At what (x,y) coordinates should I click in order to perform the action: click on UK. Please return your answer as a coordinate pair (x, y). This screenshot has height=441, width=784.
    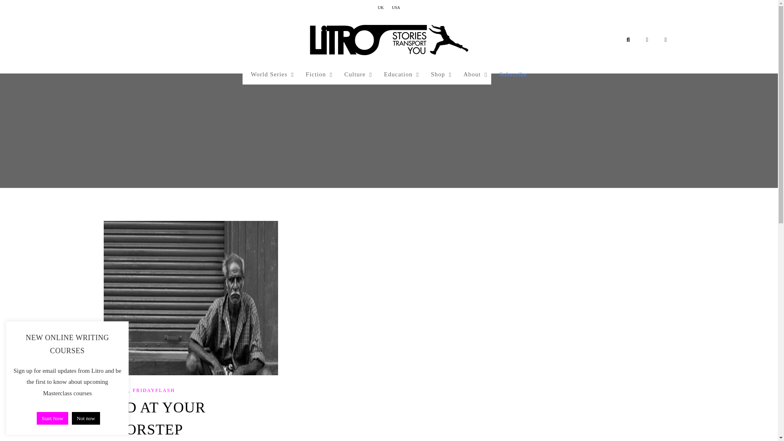
    Looking at the image, I should click on (381, 7).